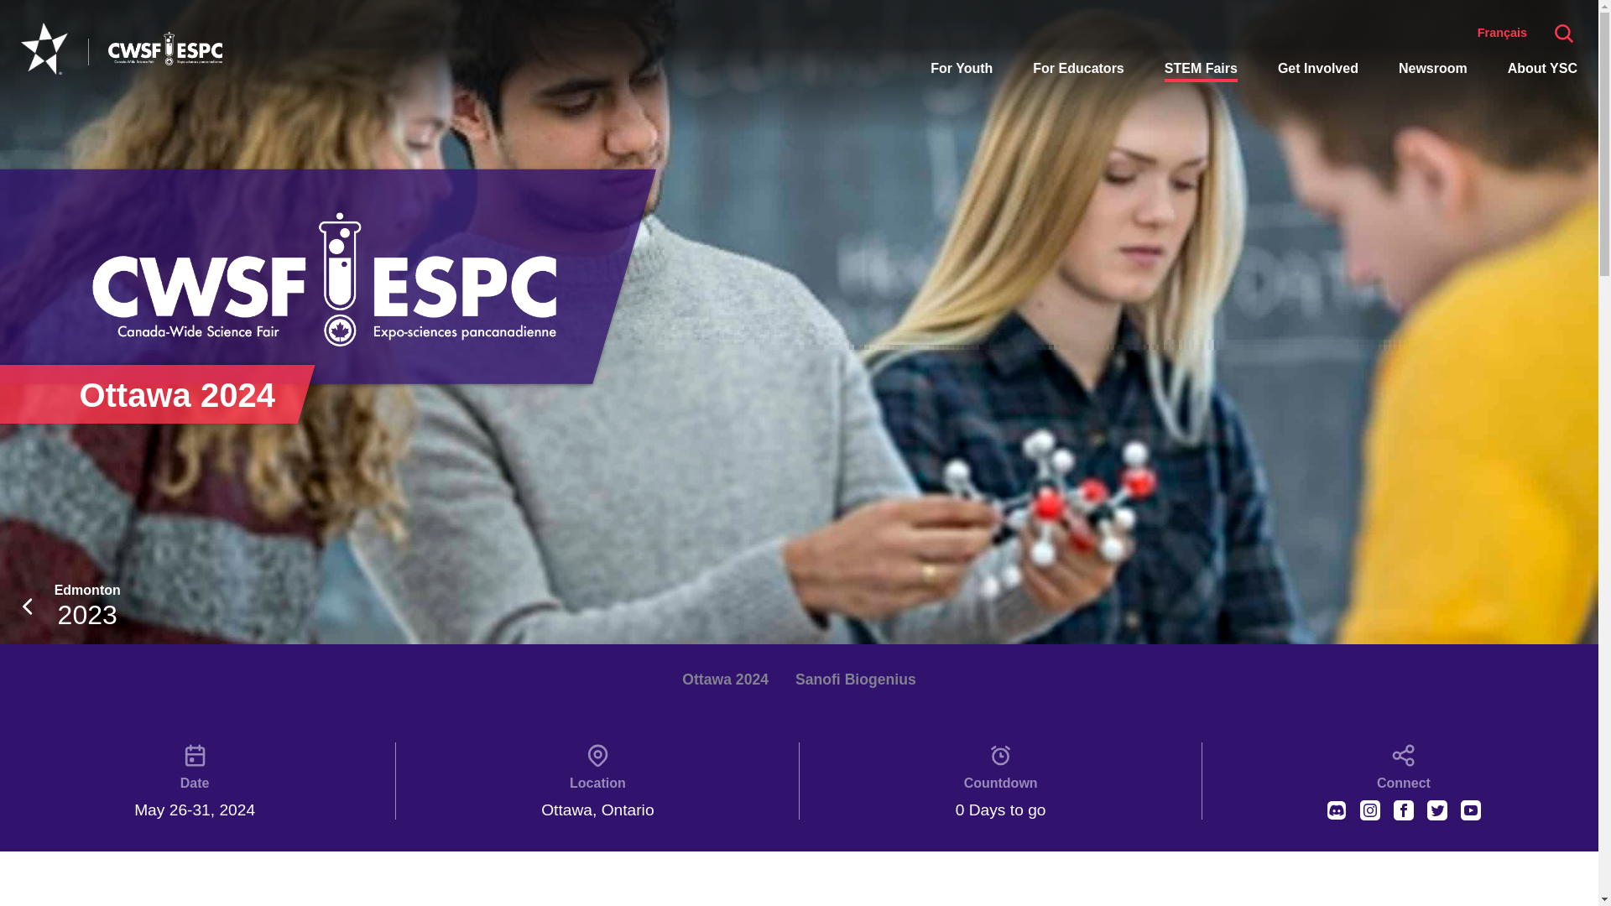  I want to click on About YSC, so click(1317, 68).